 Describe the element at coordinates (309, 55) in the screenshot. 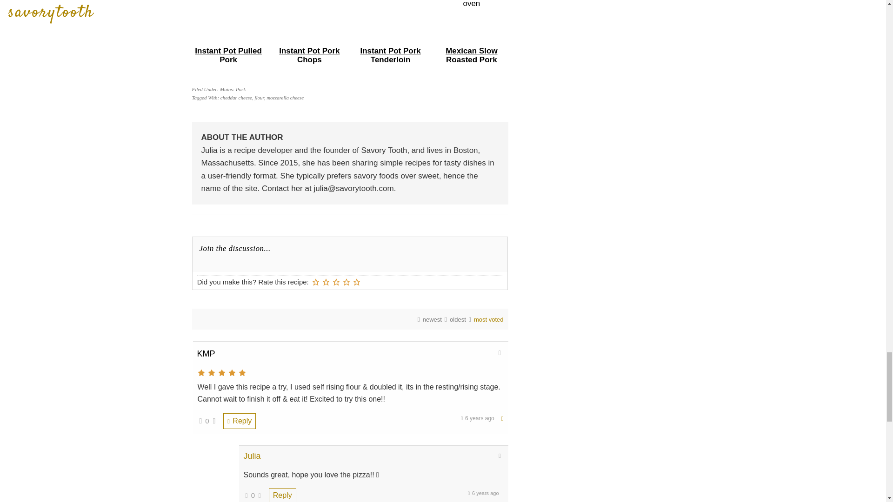

I see `Instant Pot Pork Chops` at that location.